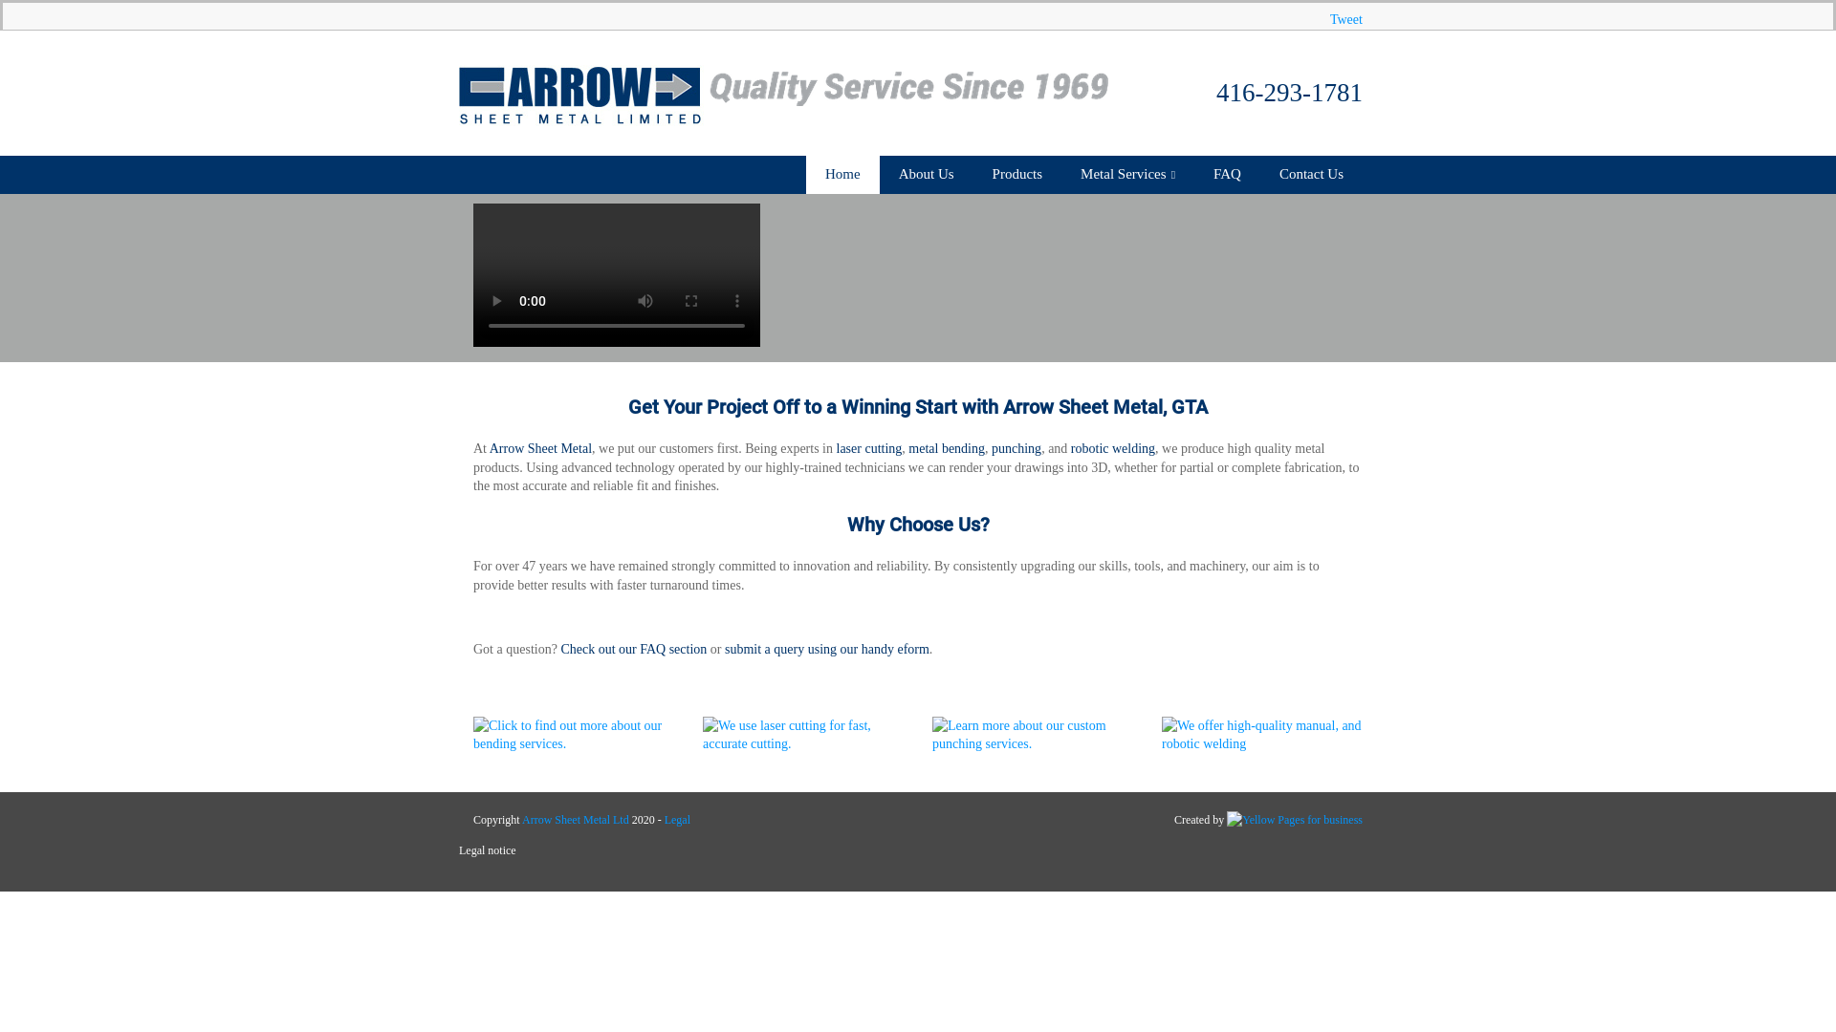  What do you see at coordinates (1346, 19) in the screenshot?
I see `Tweet` at bounding box center [1346, 19].